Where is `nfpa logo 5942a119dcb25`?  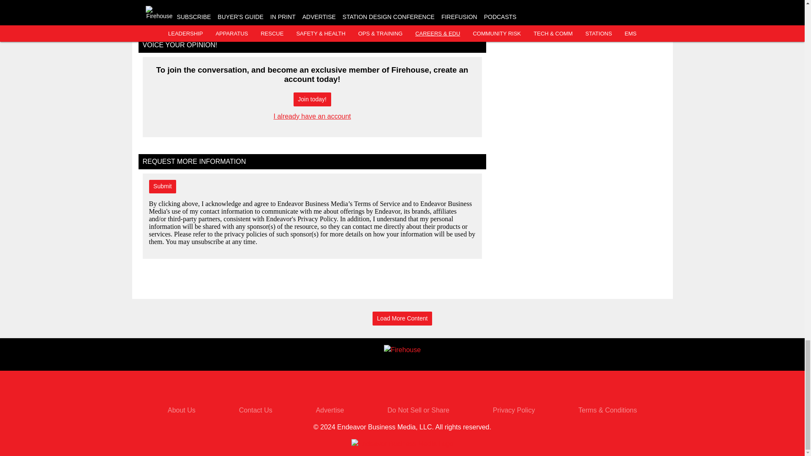
nfpa logo 5942a119dcb25 is located at coordinates (171, 10).